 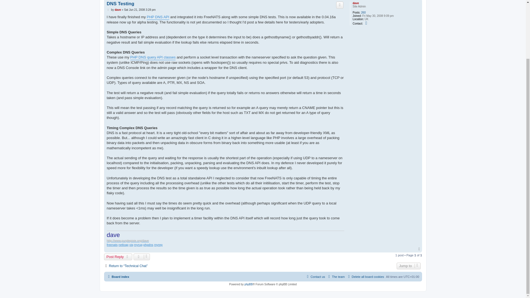 What do you see at coordinates (120, 4) in the screenshot?
I see `DNS Testing` at bounding box center [120, 4].